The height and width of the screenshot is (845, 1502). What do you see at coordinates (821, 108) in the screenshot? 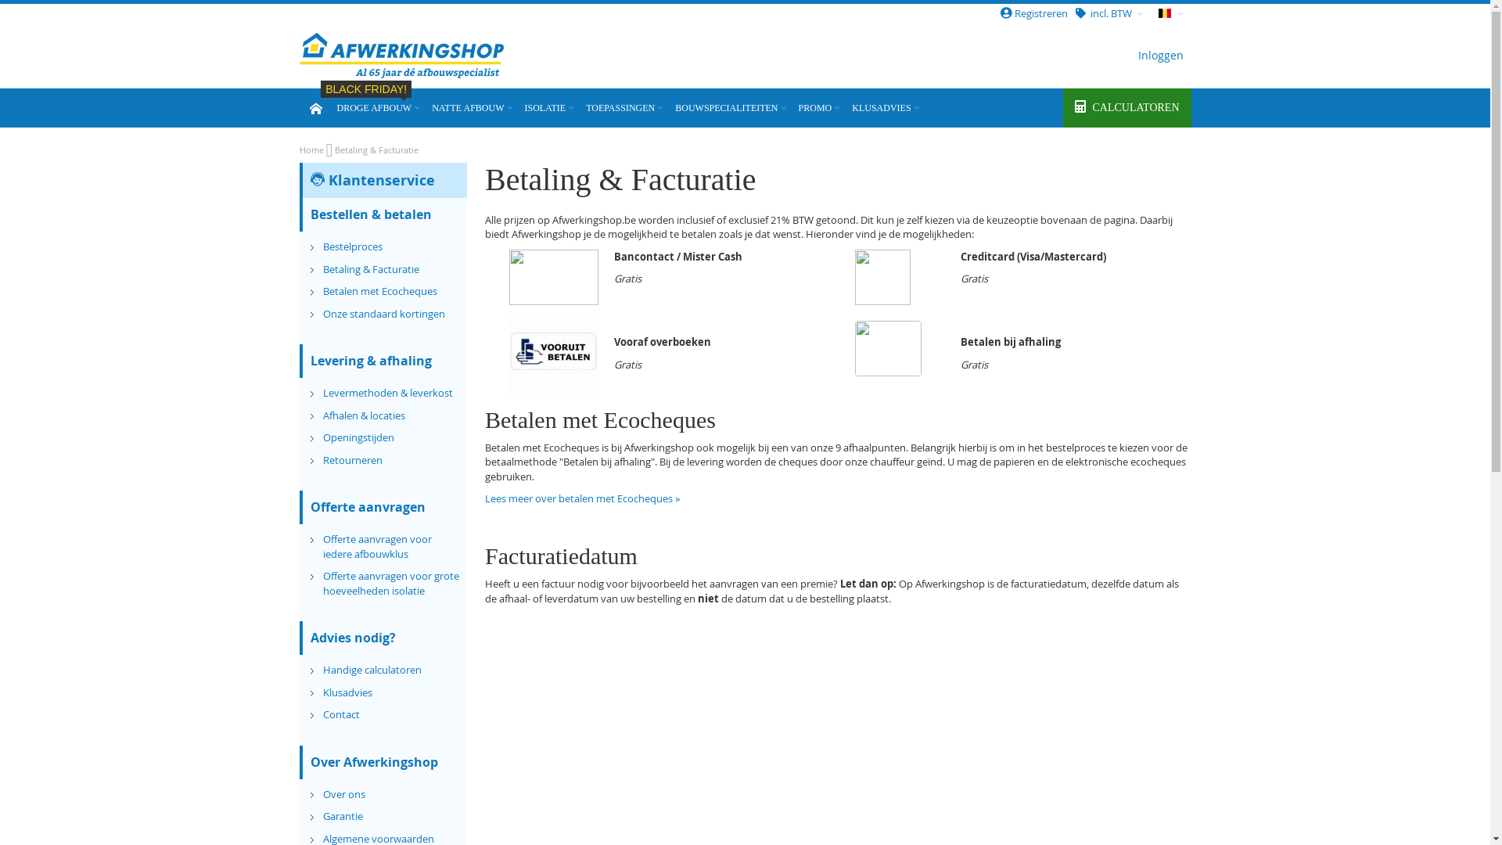
I see `PROMO` at bounding box center [821, 108].